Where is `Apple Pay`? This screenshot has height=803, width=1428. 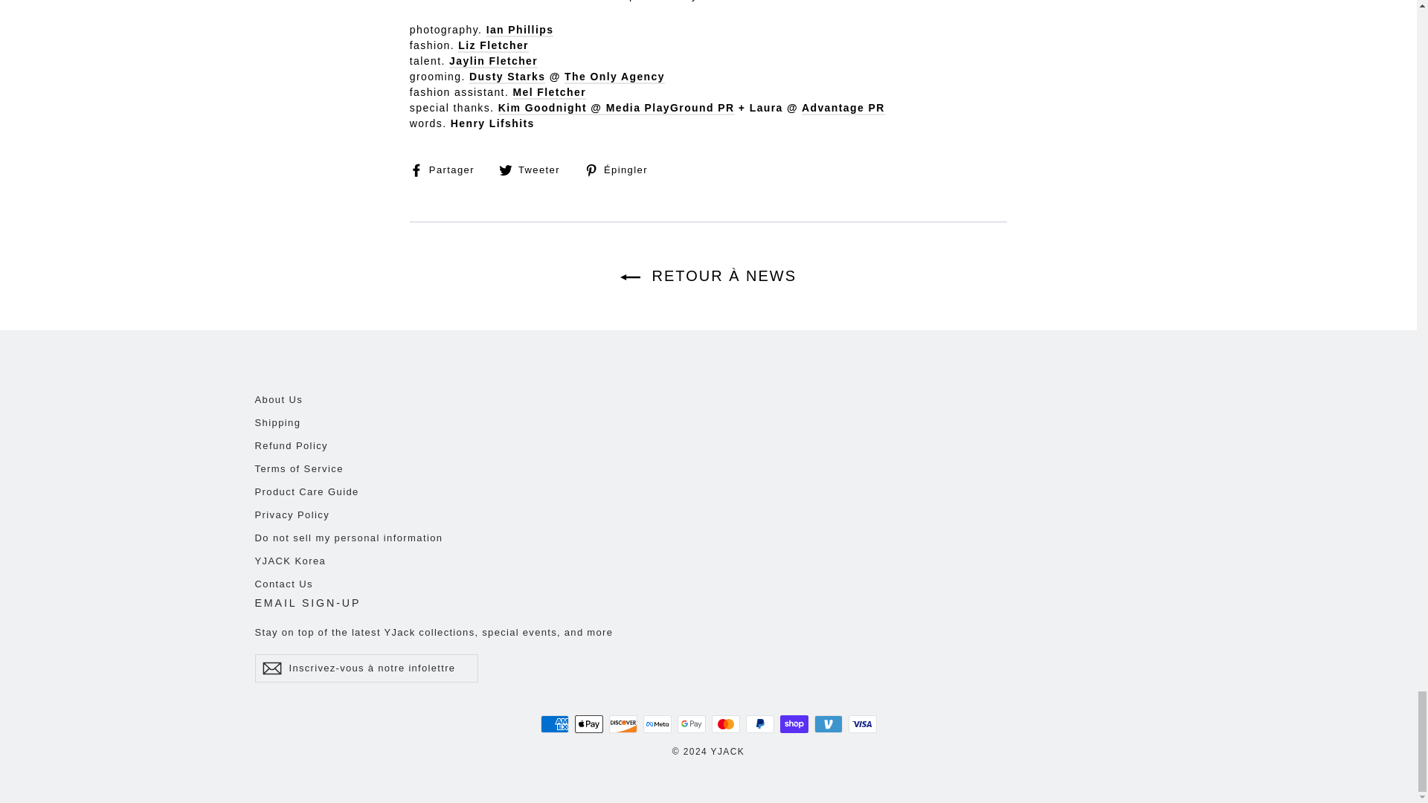
Apple Pay is located at coordinates (588, 724).